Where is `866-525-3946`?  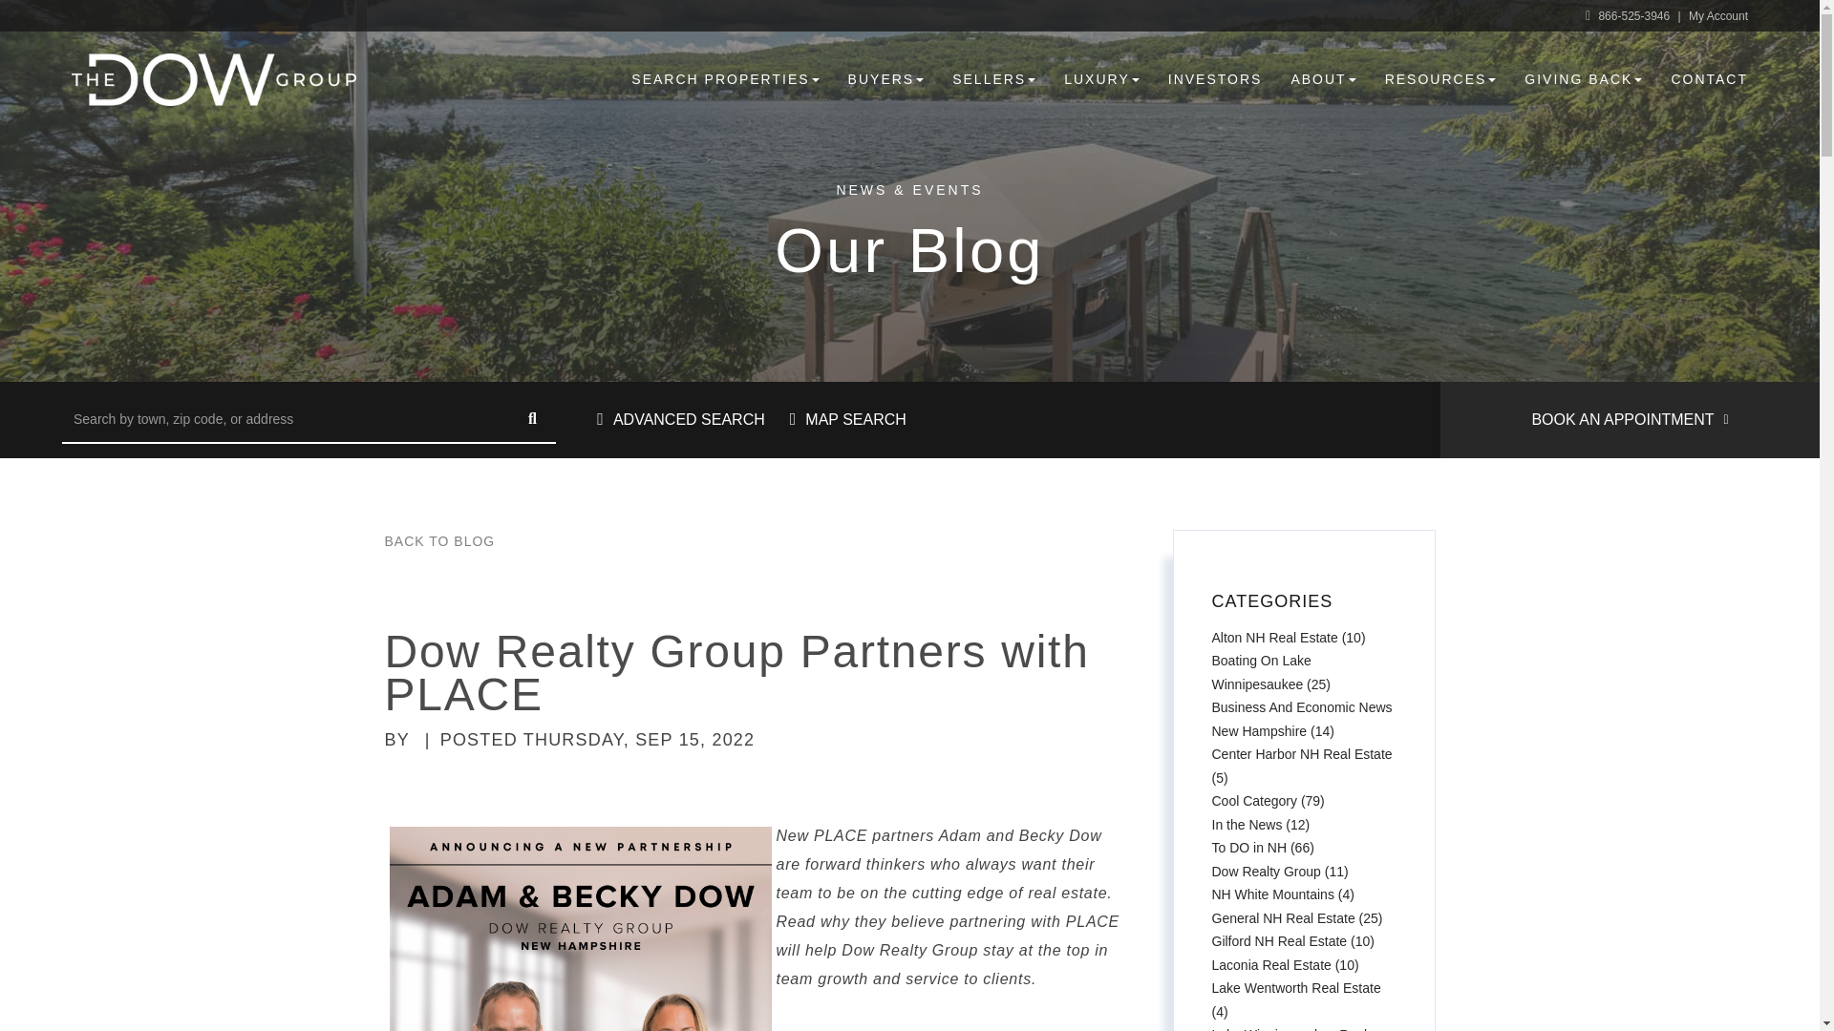 866-525-3946 is located at coordinates (1630, 15).